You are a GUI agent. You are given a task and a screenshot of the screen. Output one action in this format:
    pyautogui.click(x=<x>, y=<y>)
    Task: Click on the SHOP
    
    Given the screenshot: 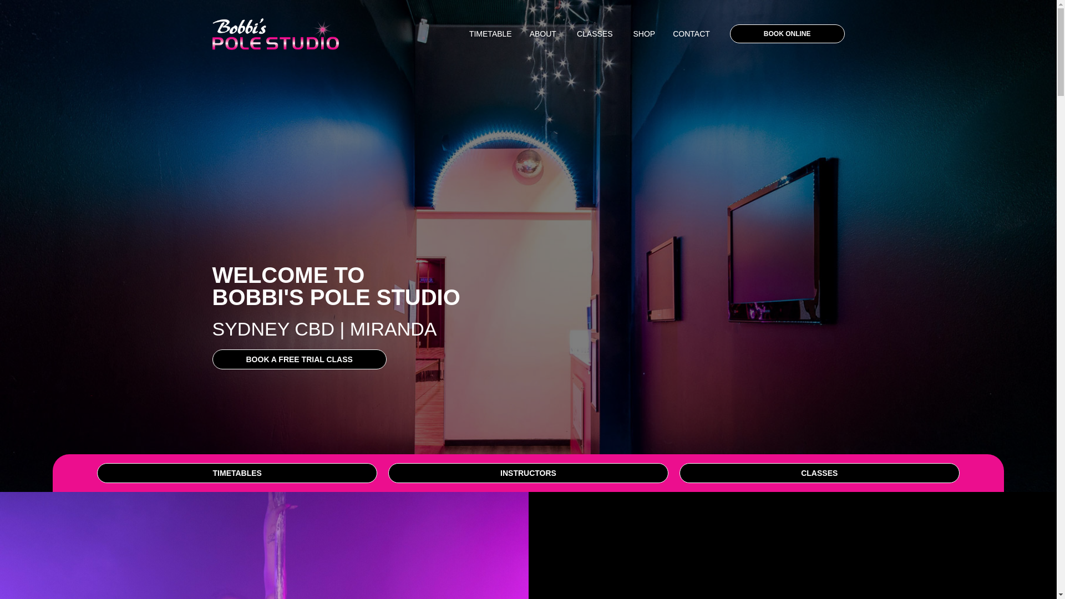 What is the action you would take?
    pyautogui.click(x=645, y=34)
    